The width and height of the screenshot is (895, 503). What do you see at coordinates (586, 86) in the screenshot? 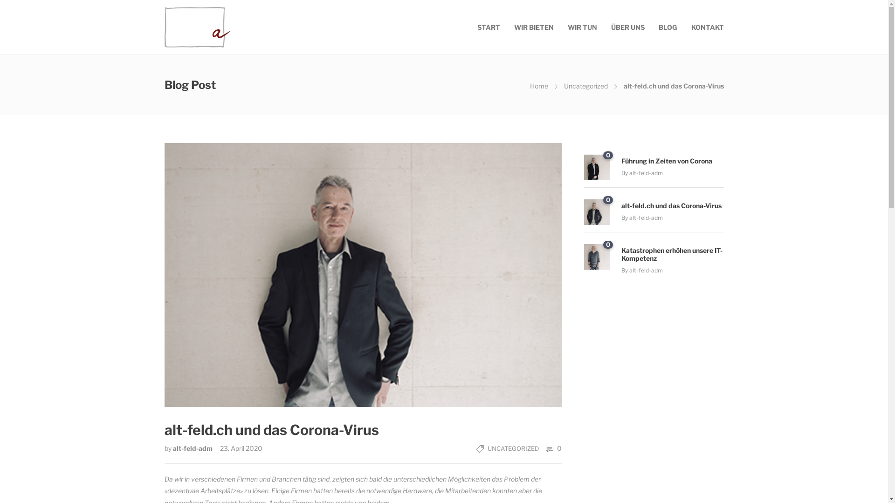
I see `Uncategorized` at bounding box center [586, 86].